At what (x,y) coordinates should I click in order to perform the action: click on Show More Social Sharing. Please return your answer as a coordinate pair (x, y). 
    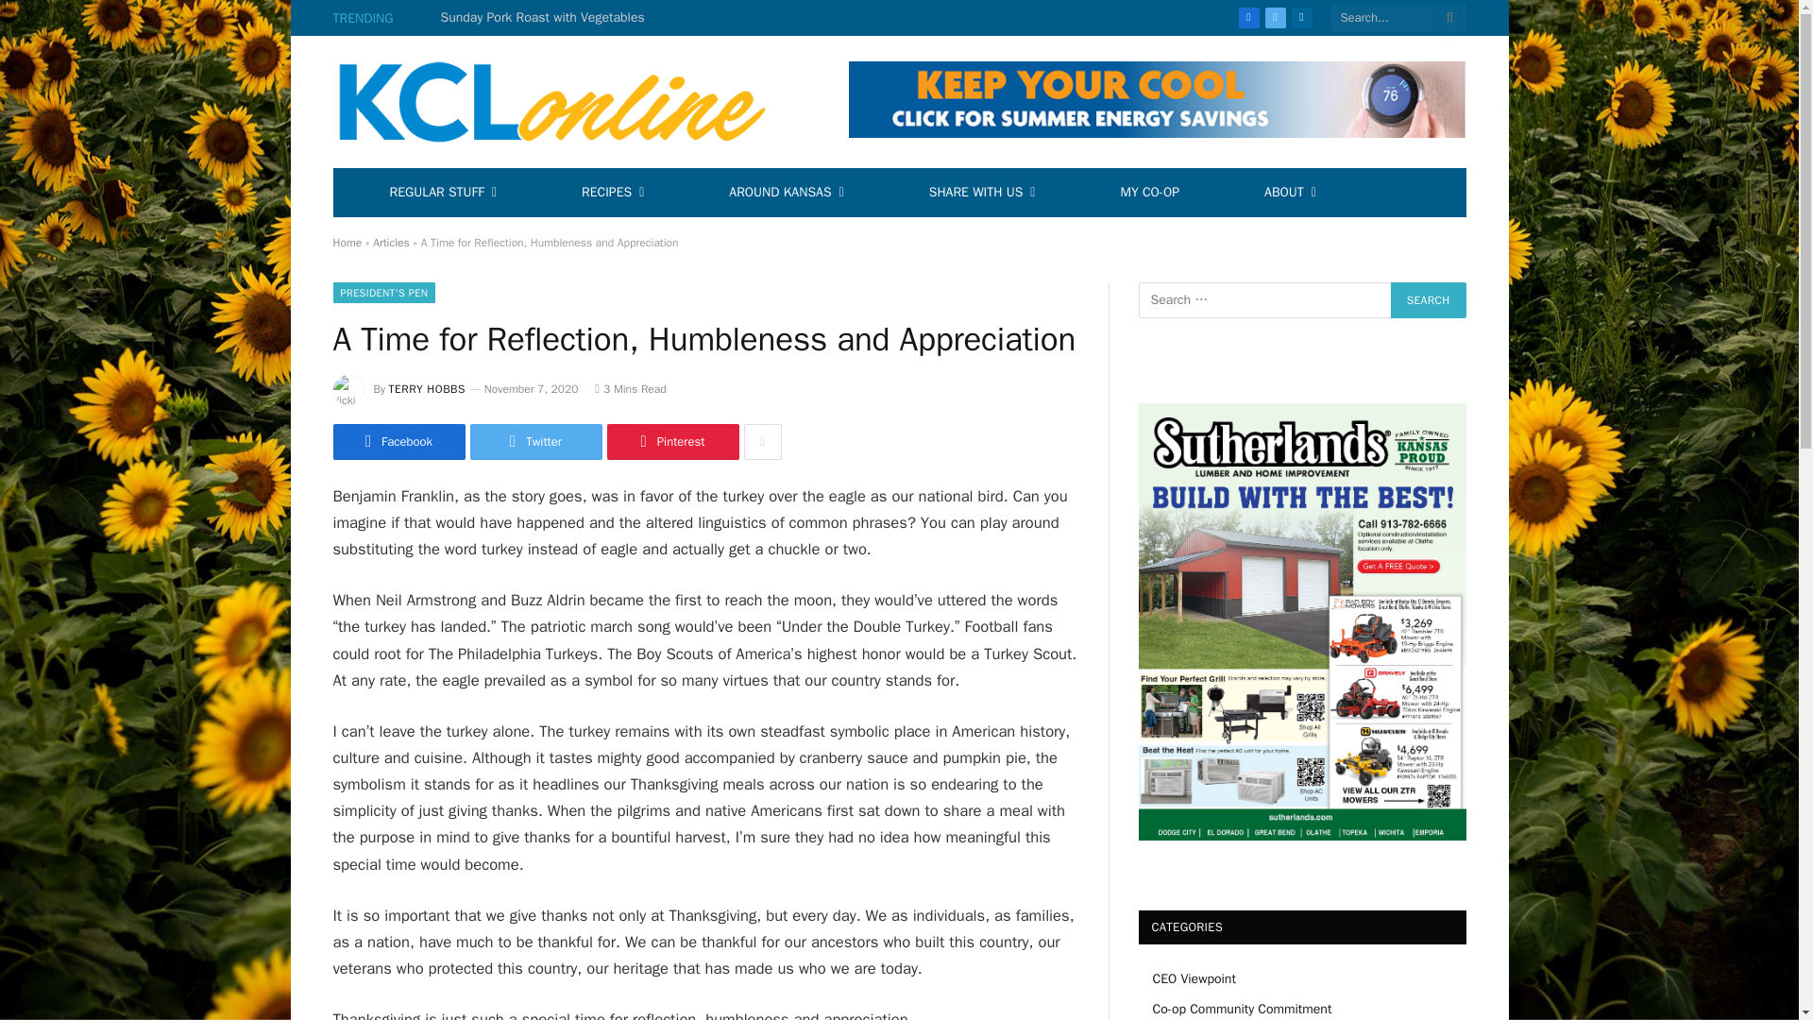
    Looking at the image, I should click on (762, 442).